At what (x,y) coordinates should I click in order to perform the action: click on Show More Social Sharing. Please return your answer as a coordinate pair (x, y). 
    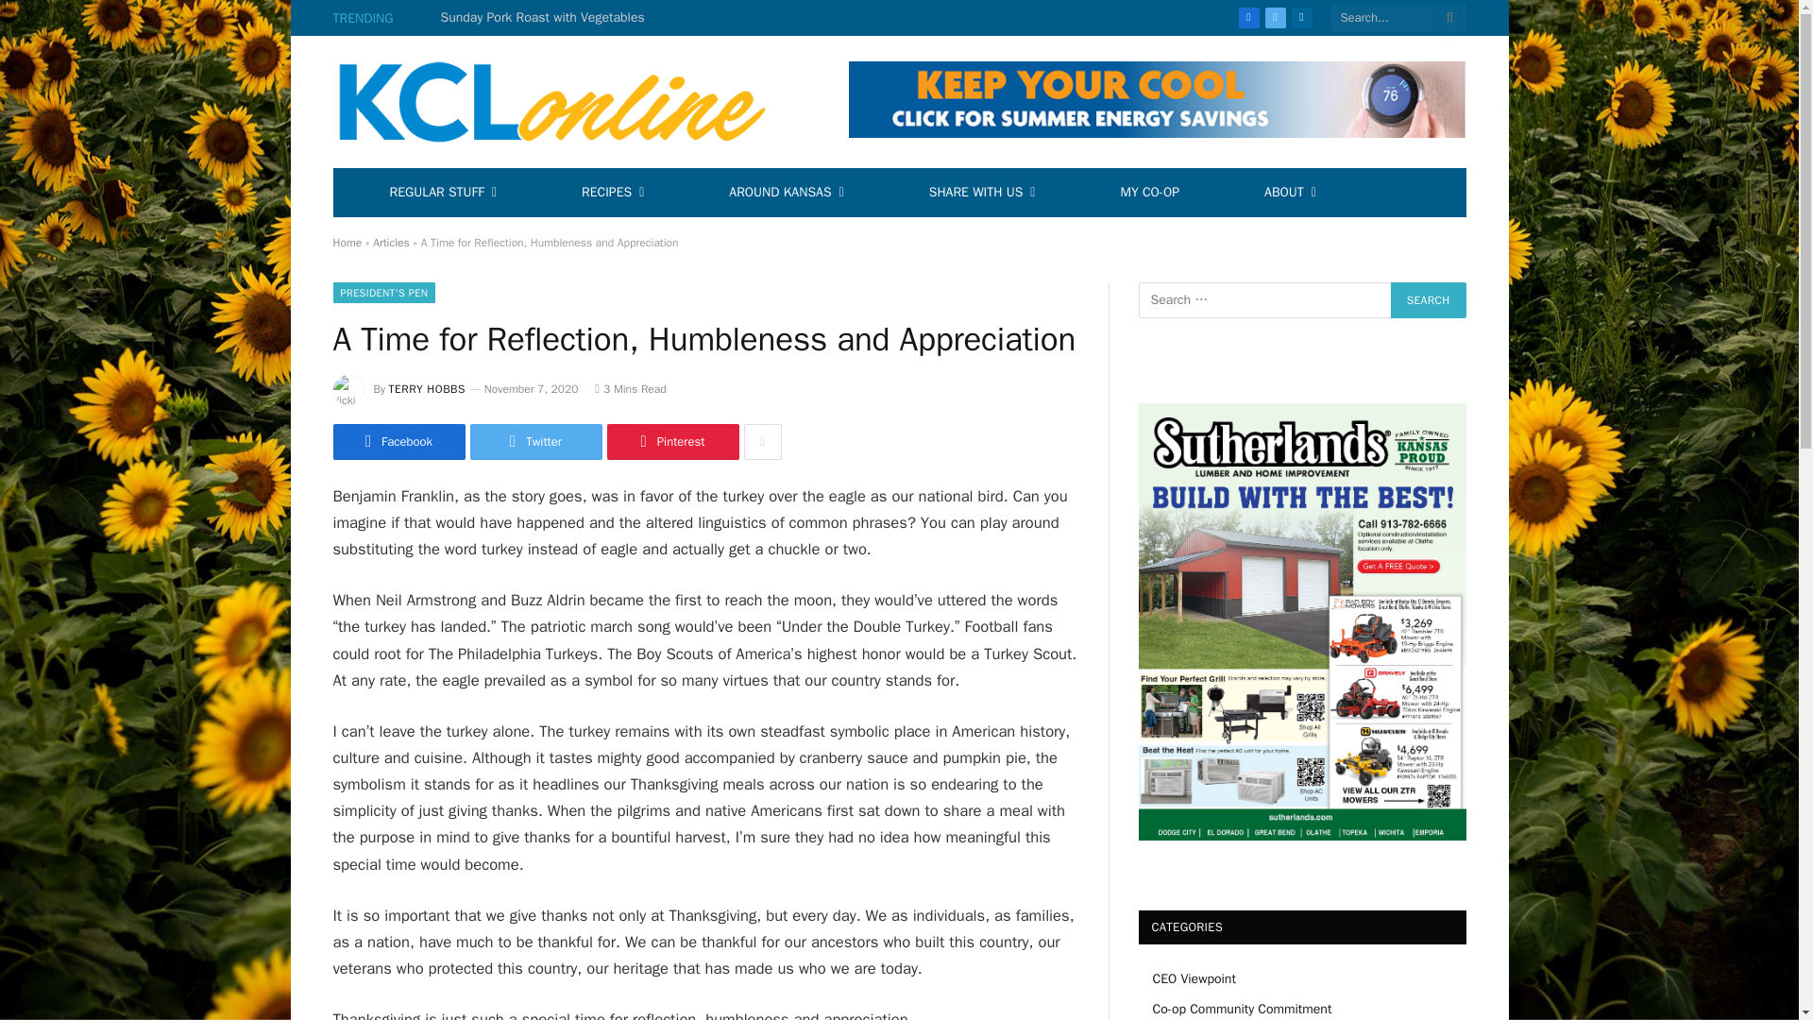
    Looking at the image, I should click on (762, 442).